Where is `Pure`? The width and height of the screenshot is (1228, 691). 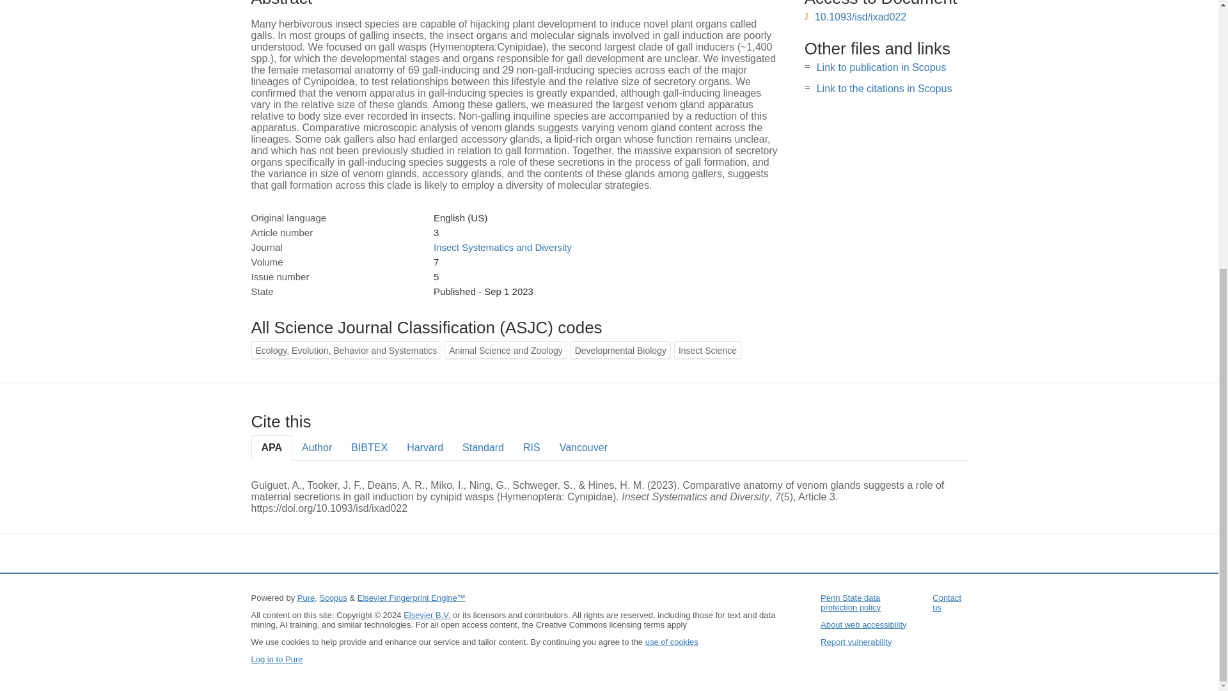 Pure is located at coordinates (306, 598).